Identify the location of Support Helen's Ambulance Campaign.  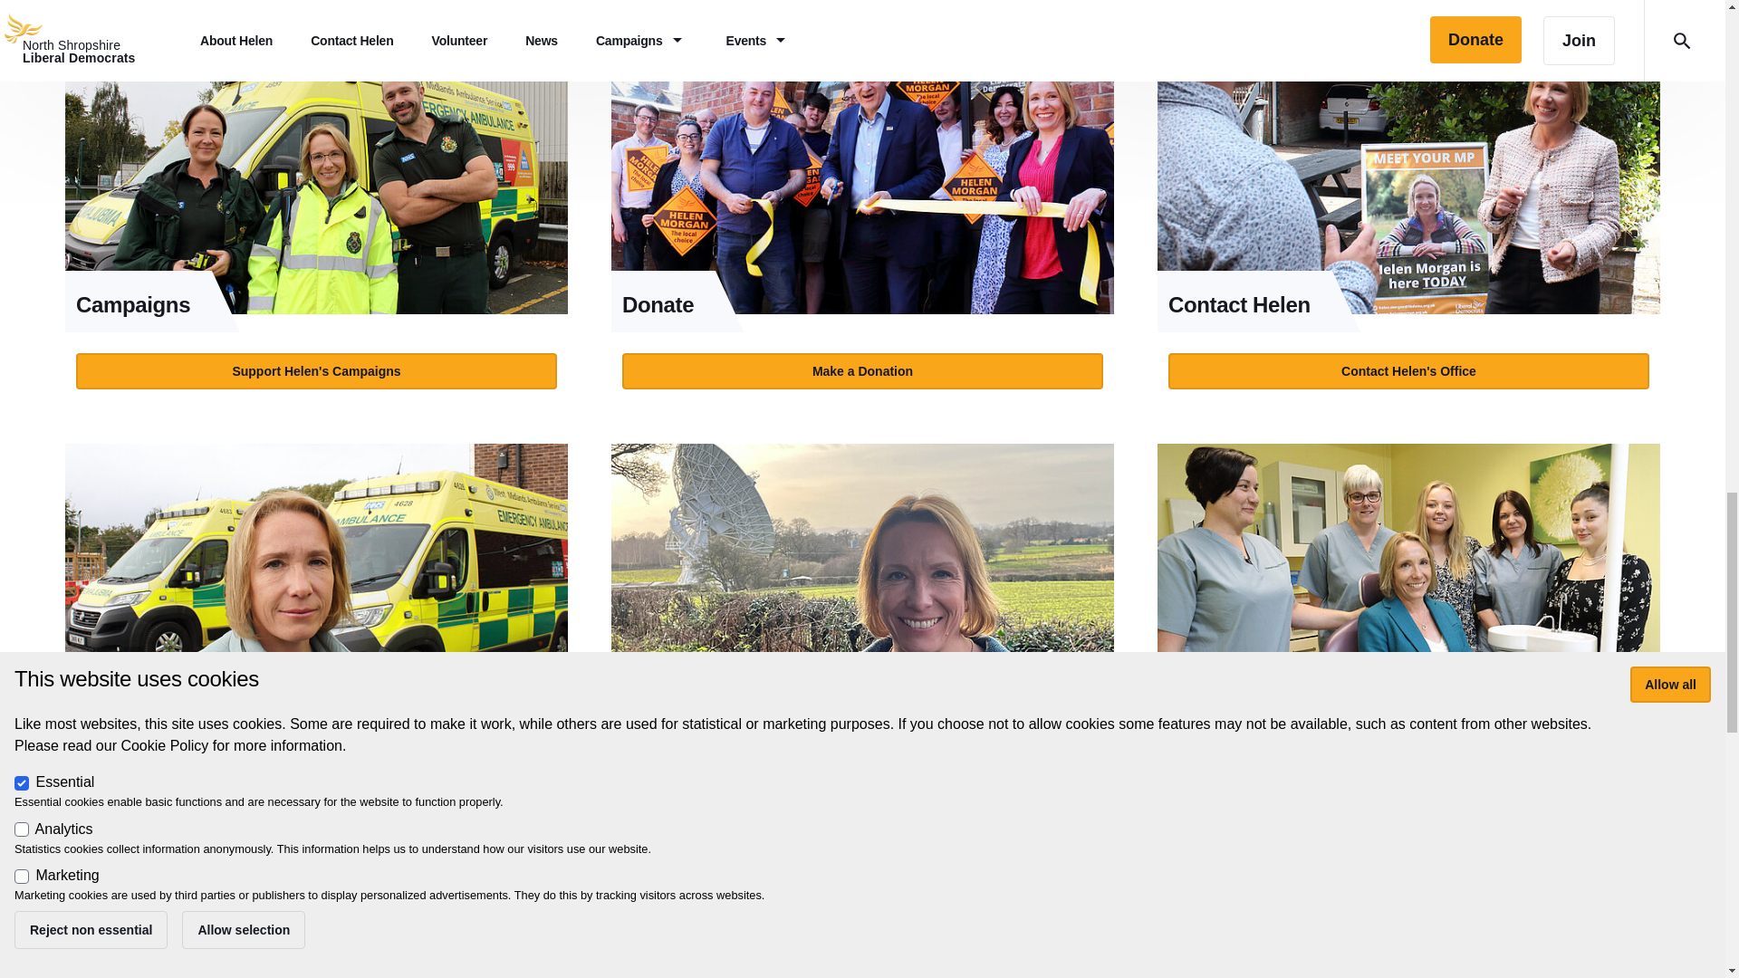
(316, 782).